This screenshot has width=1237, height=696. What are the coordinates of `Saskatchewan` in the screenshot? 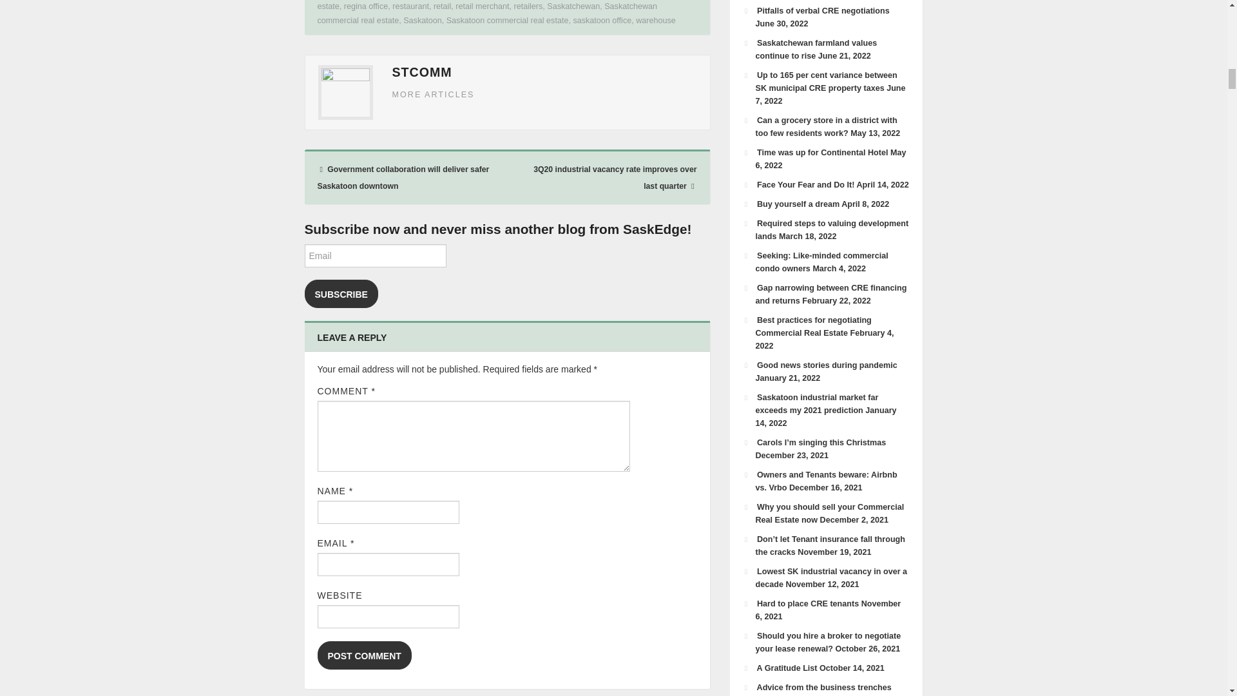 It's located at (573, 6).